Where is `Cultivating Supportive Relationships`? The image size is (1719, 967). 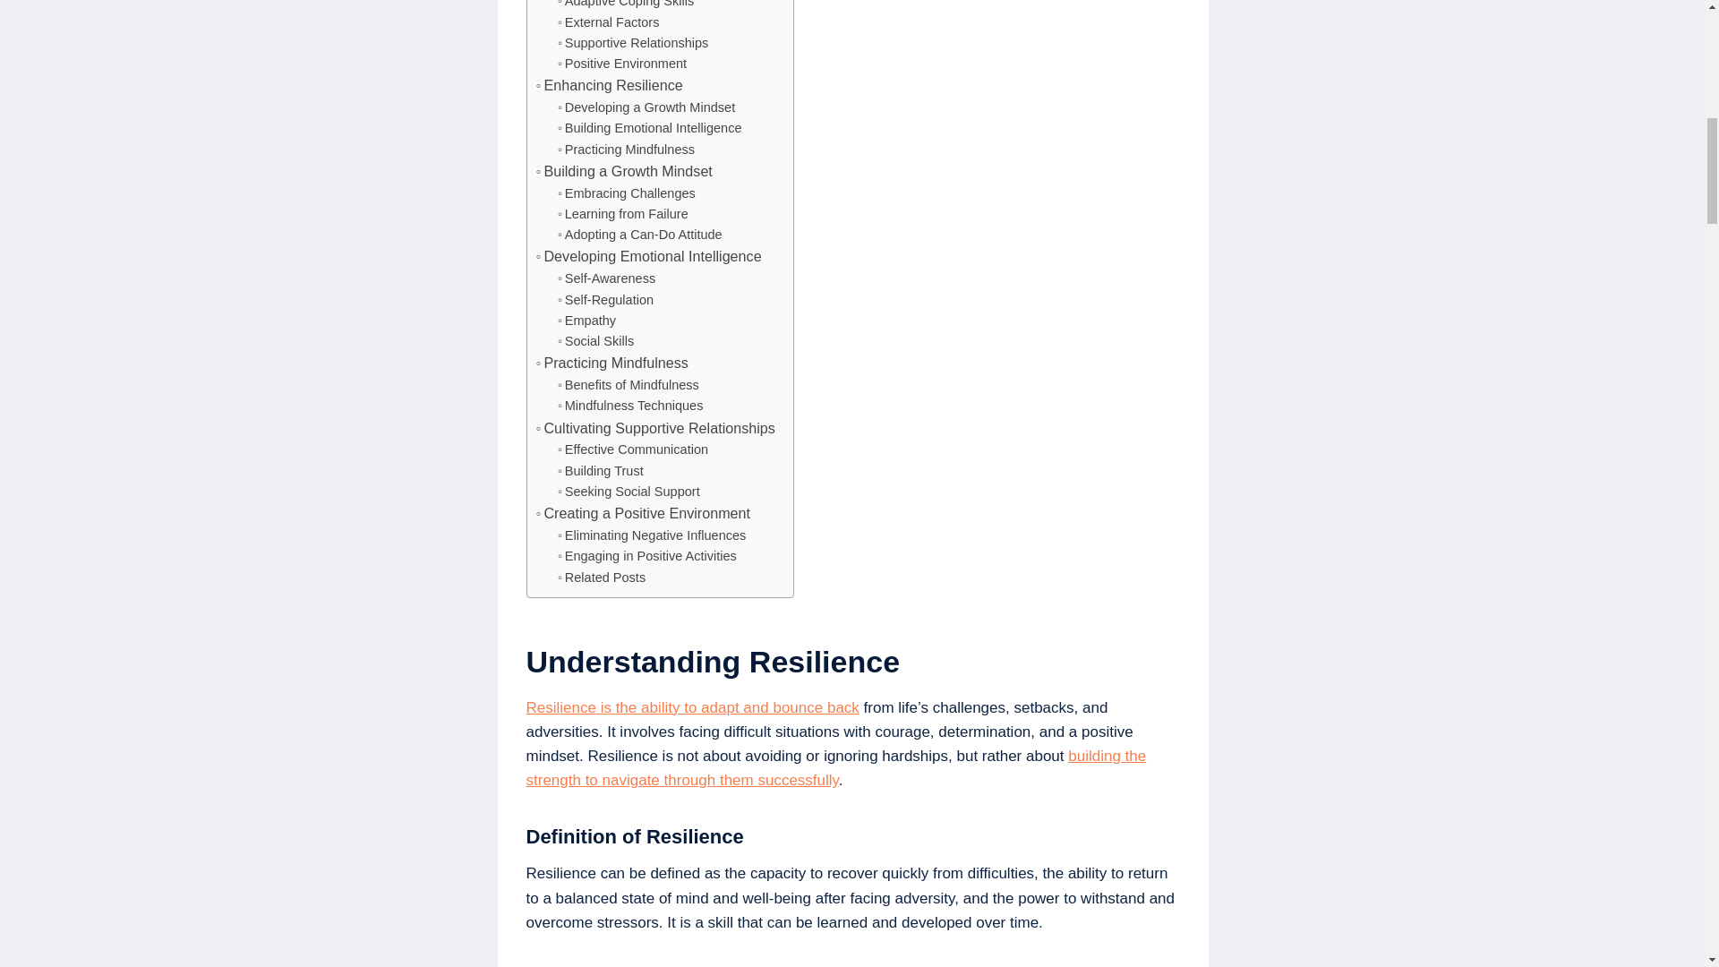 Cultivating Supportive Relationships is located at coordinates (654, 428).